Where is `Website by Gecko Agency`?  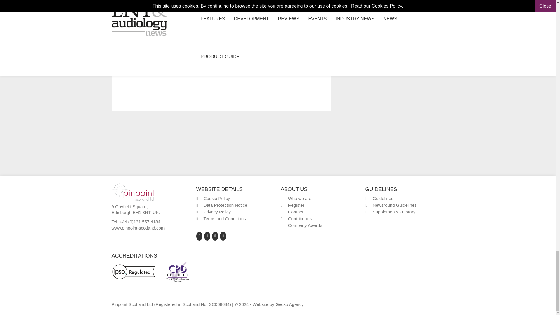
Website by Gecko Agency is located at coordinates (289, 304).